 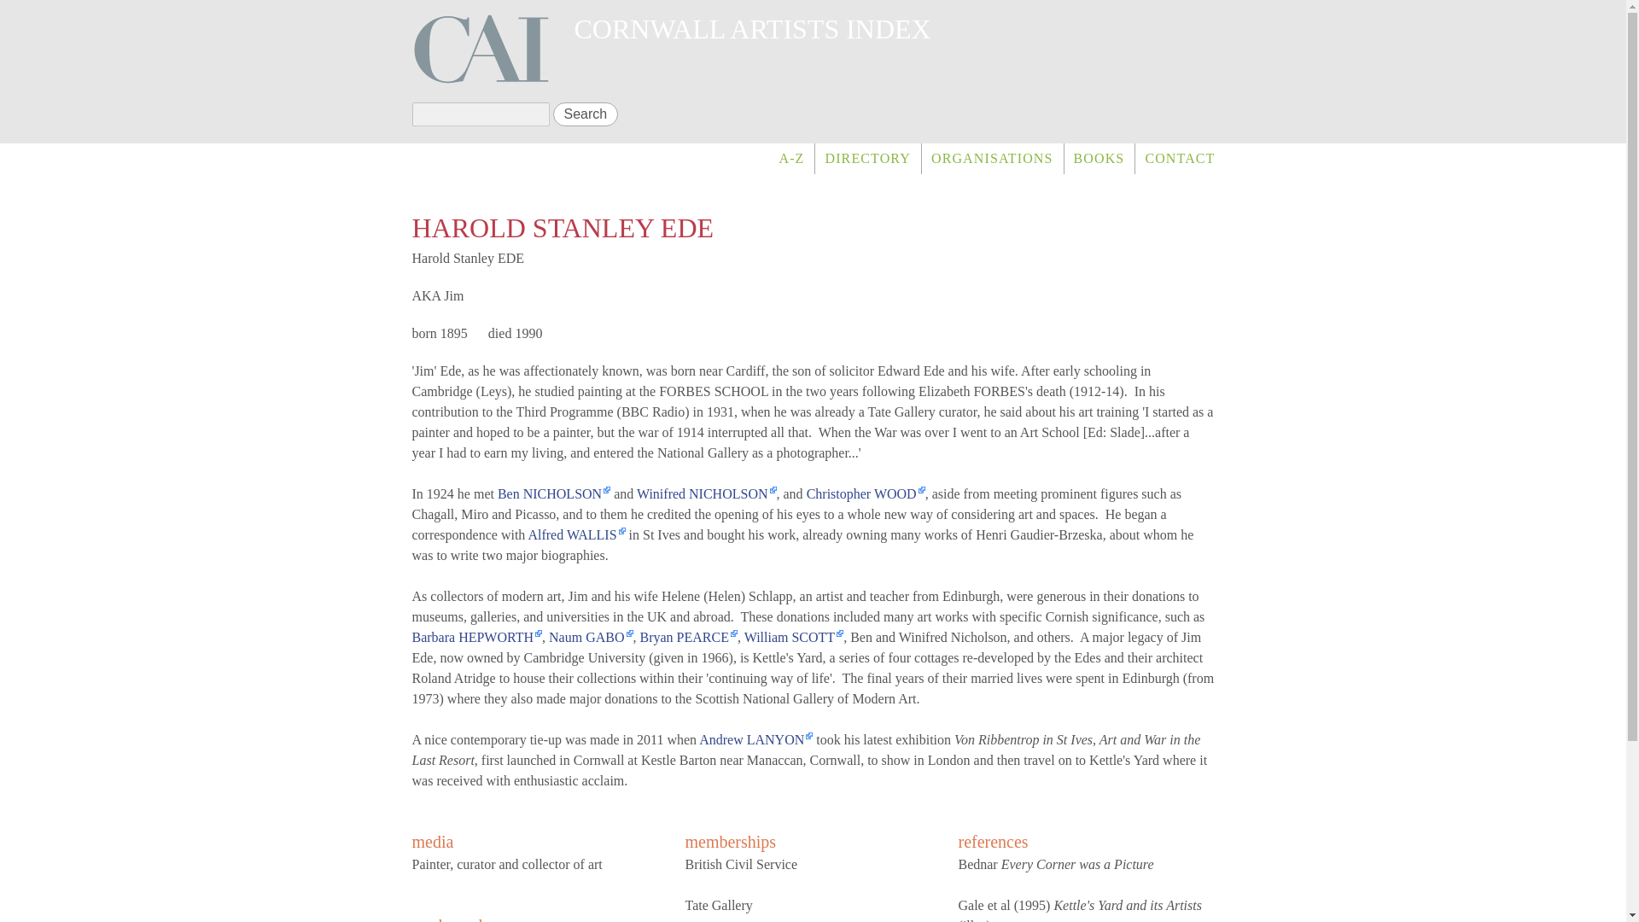 I want to click on William SCOTT, so click(x=794, y=637).